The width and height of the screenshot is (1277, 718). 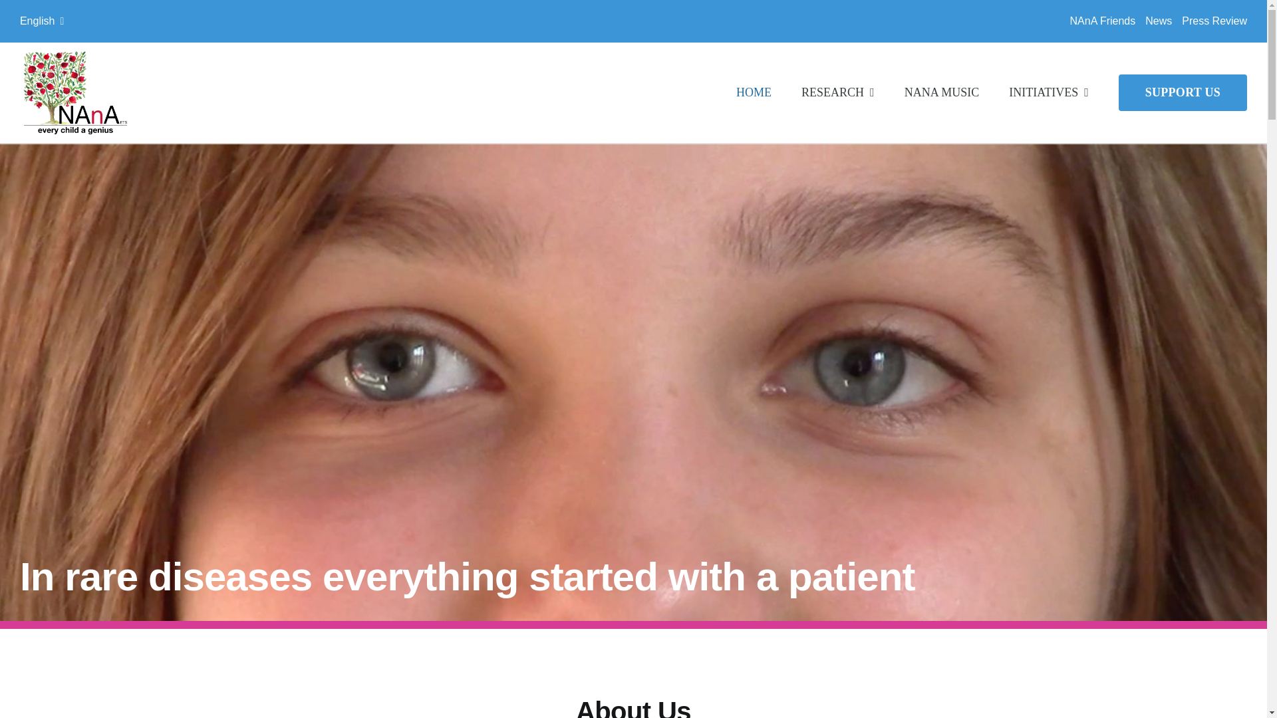 What do you see at coordinates (1048, 92) in the screenshot?
I see `INITIATIVES` at bounding box center [1048, 92].